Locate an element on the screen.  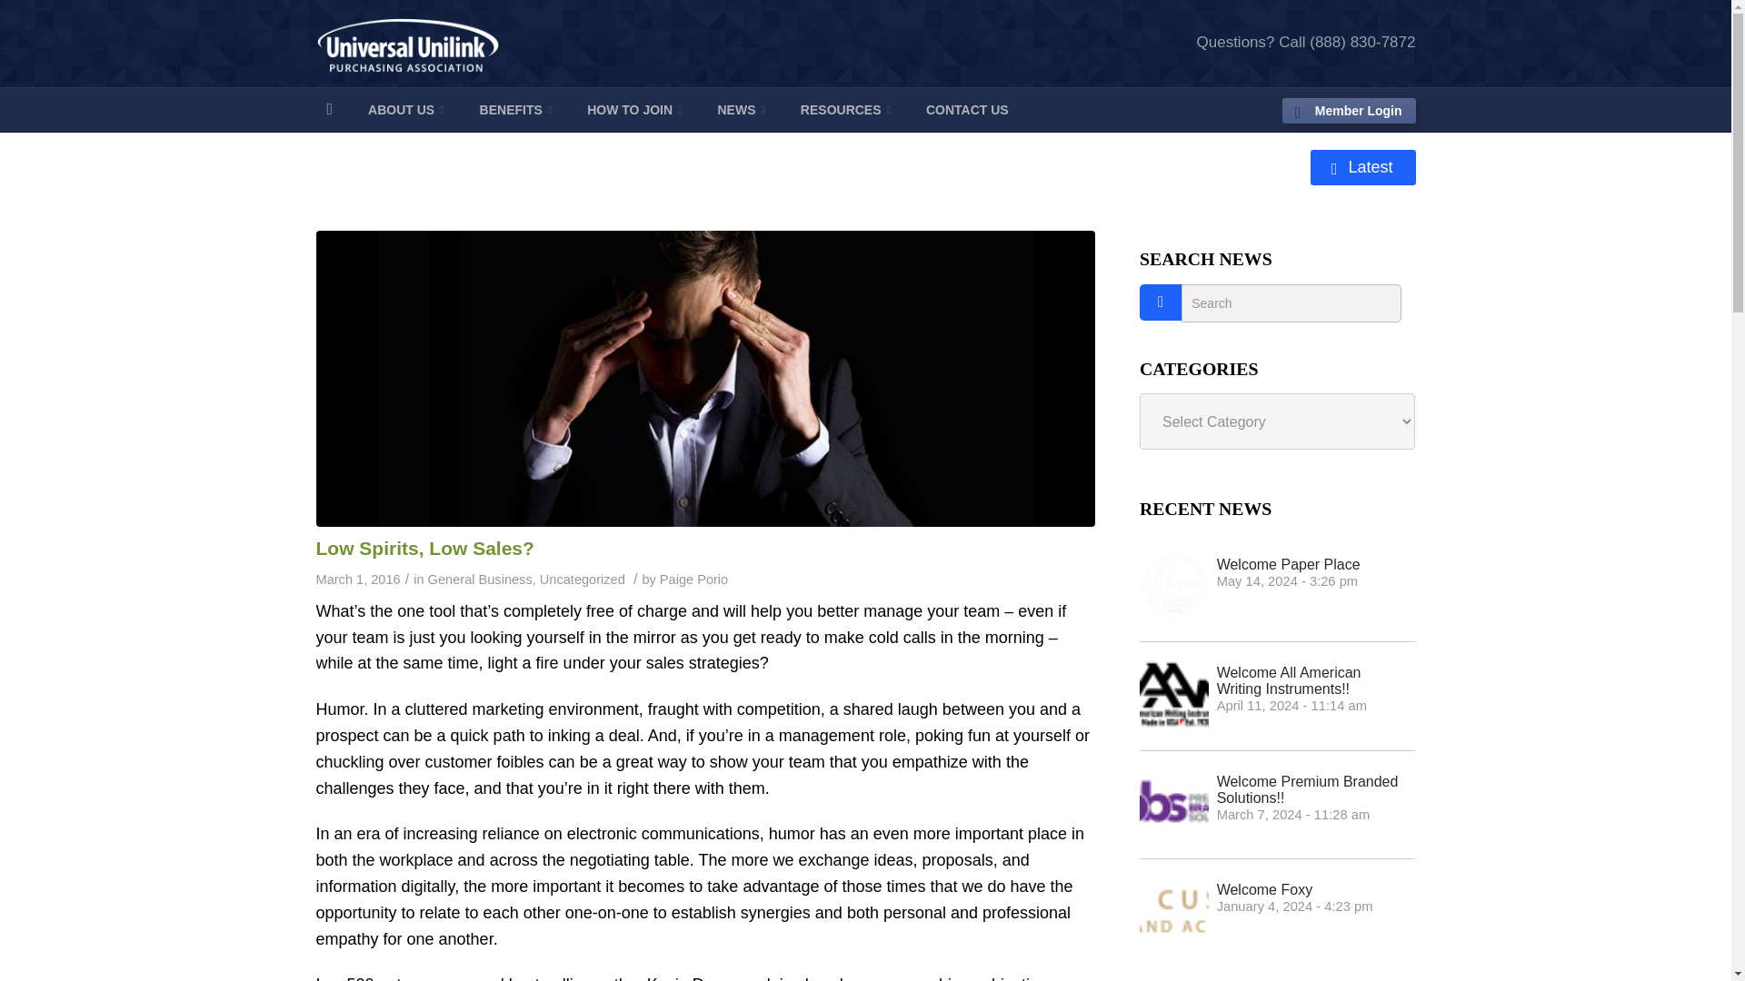
Latest is located at coordinates (1362, 167).